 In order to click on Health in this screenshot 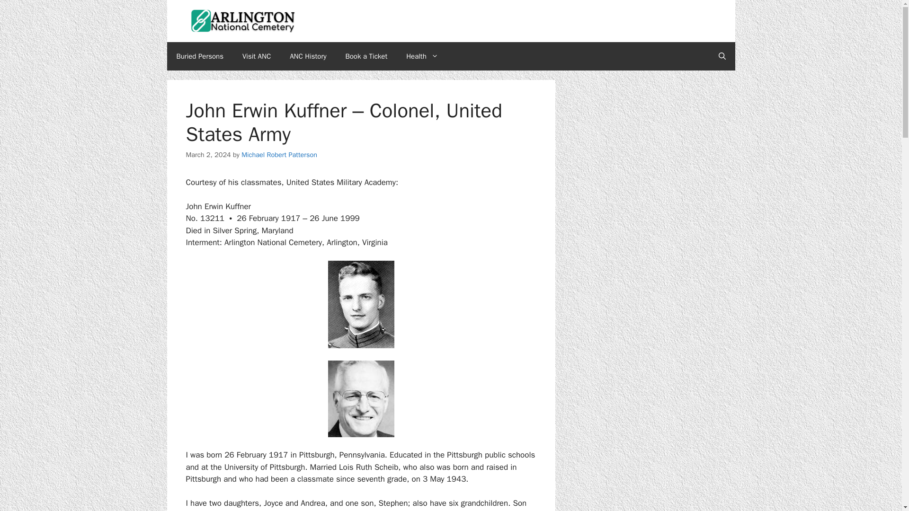, I will do `click(422, 56)`.